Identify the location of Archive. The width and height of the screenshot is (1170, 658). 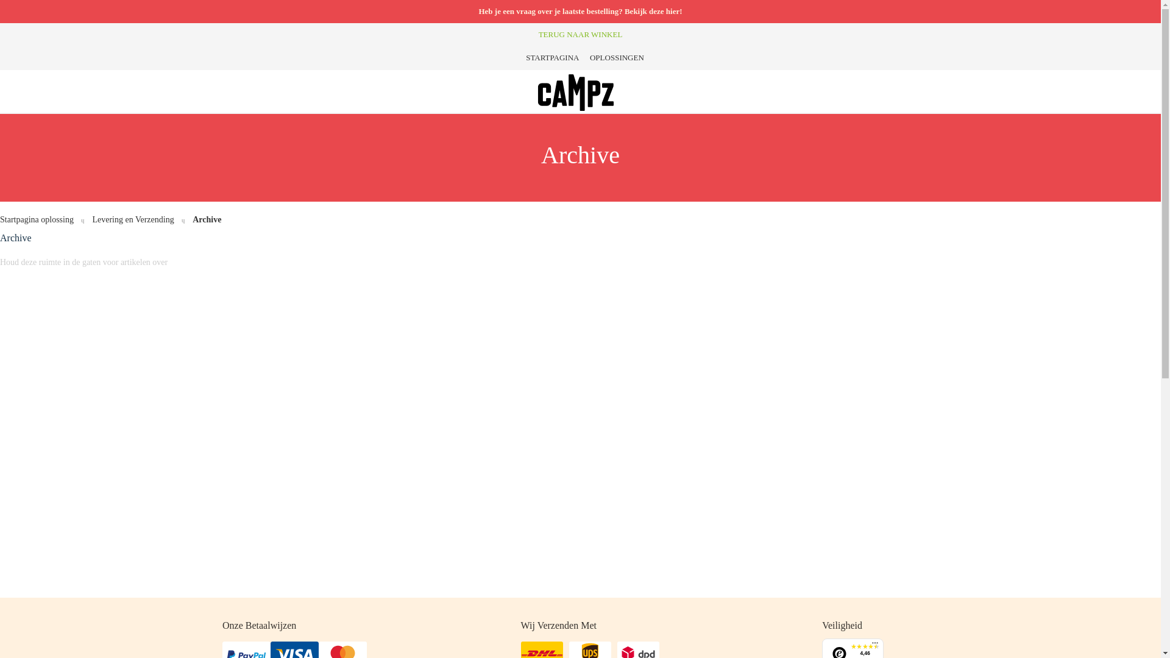
(201, 219).